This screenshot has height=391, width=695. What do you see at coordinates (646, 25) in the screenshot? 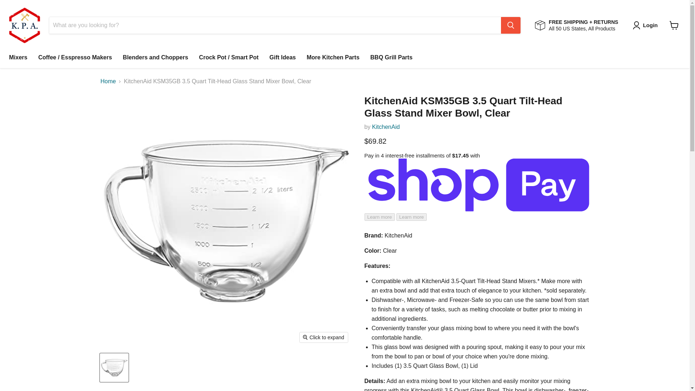
I see `Login` at bounding box center [646, 25].